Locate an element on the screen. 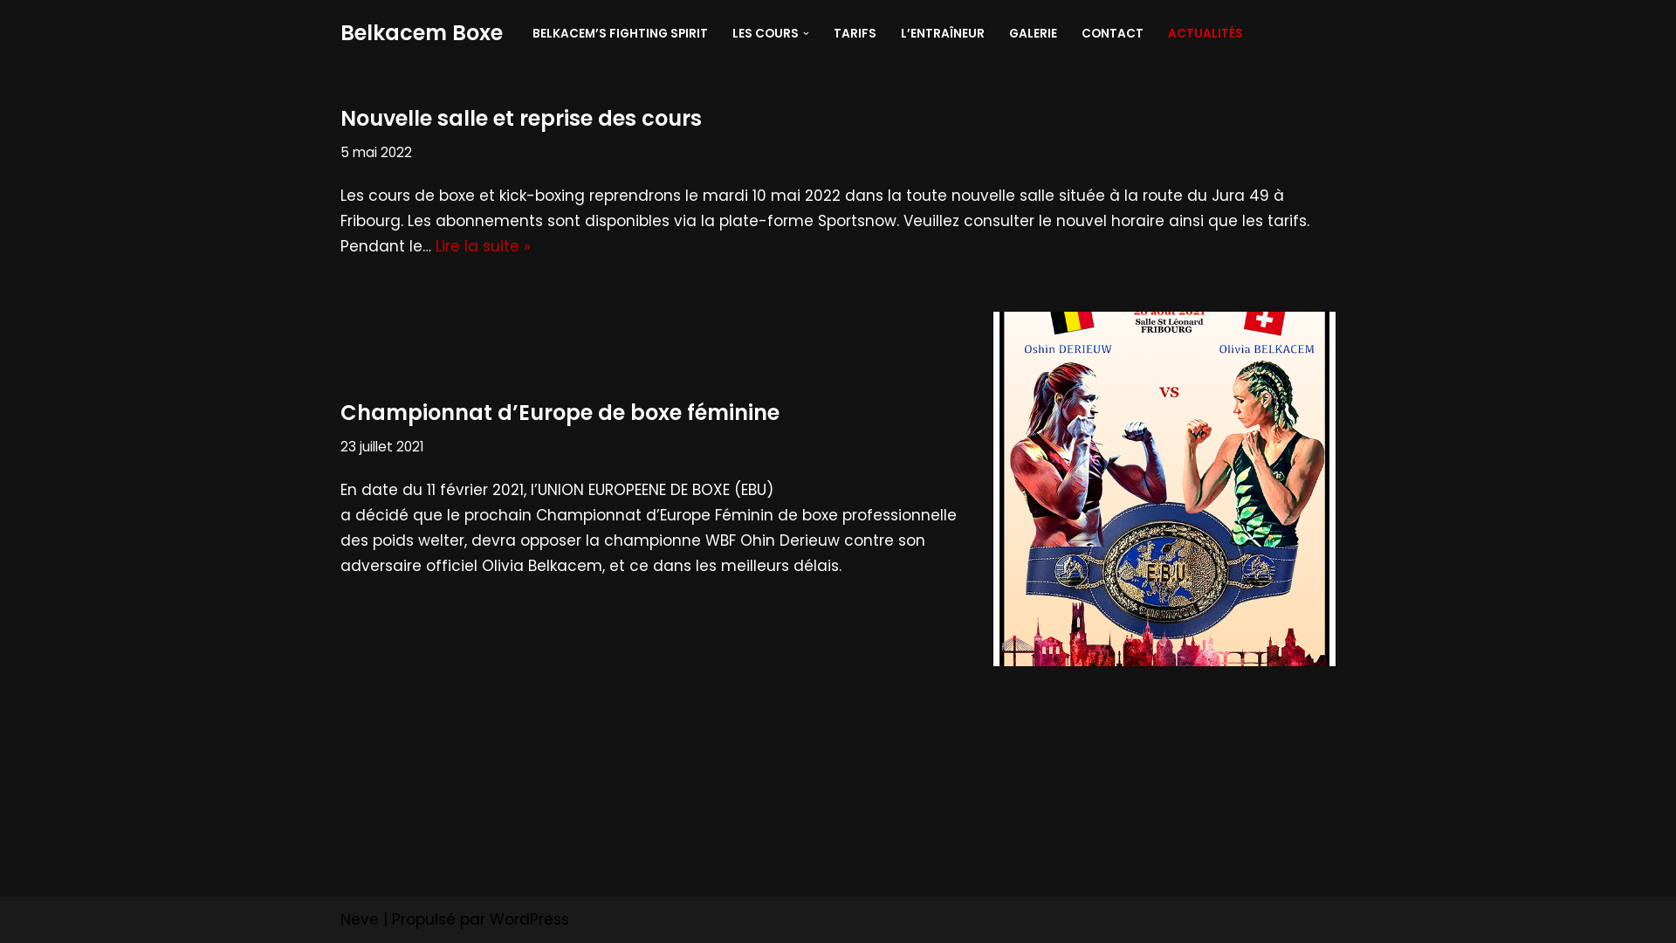 The image size is (1676, 943). Aller au contenu is located at coordinates (851, 37).